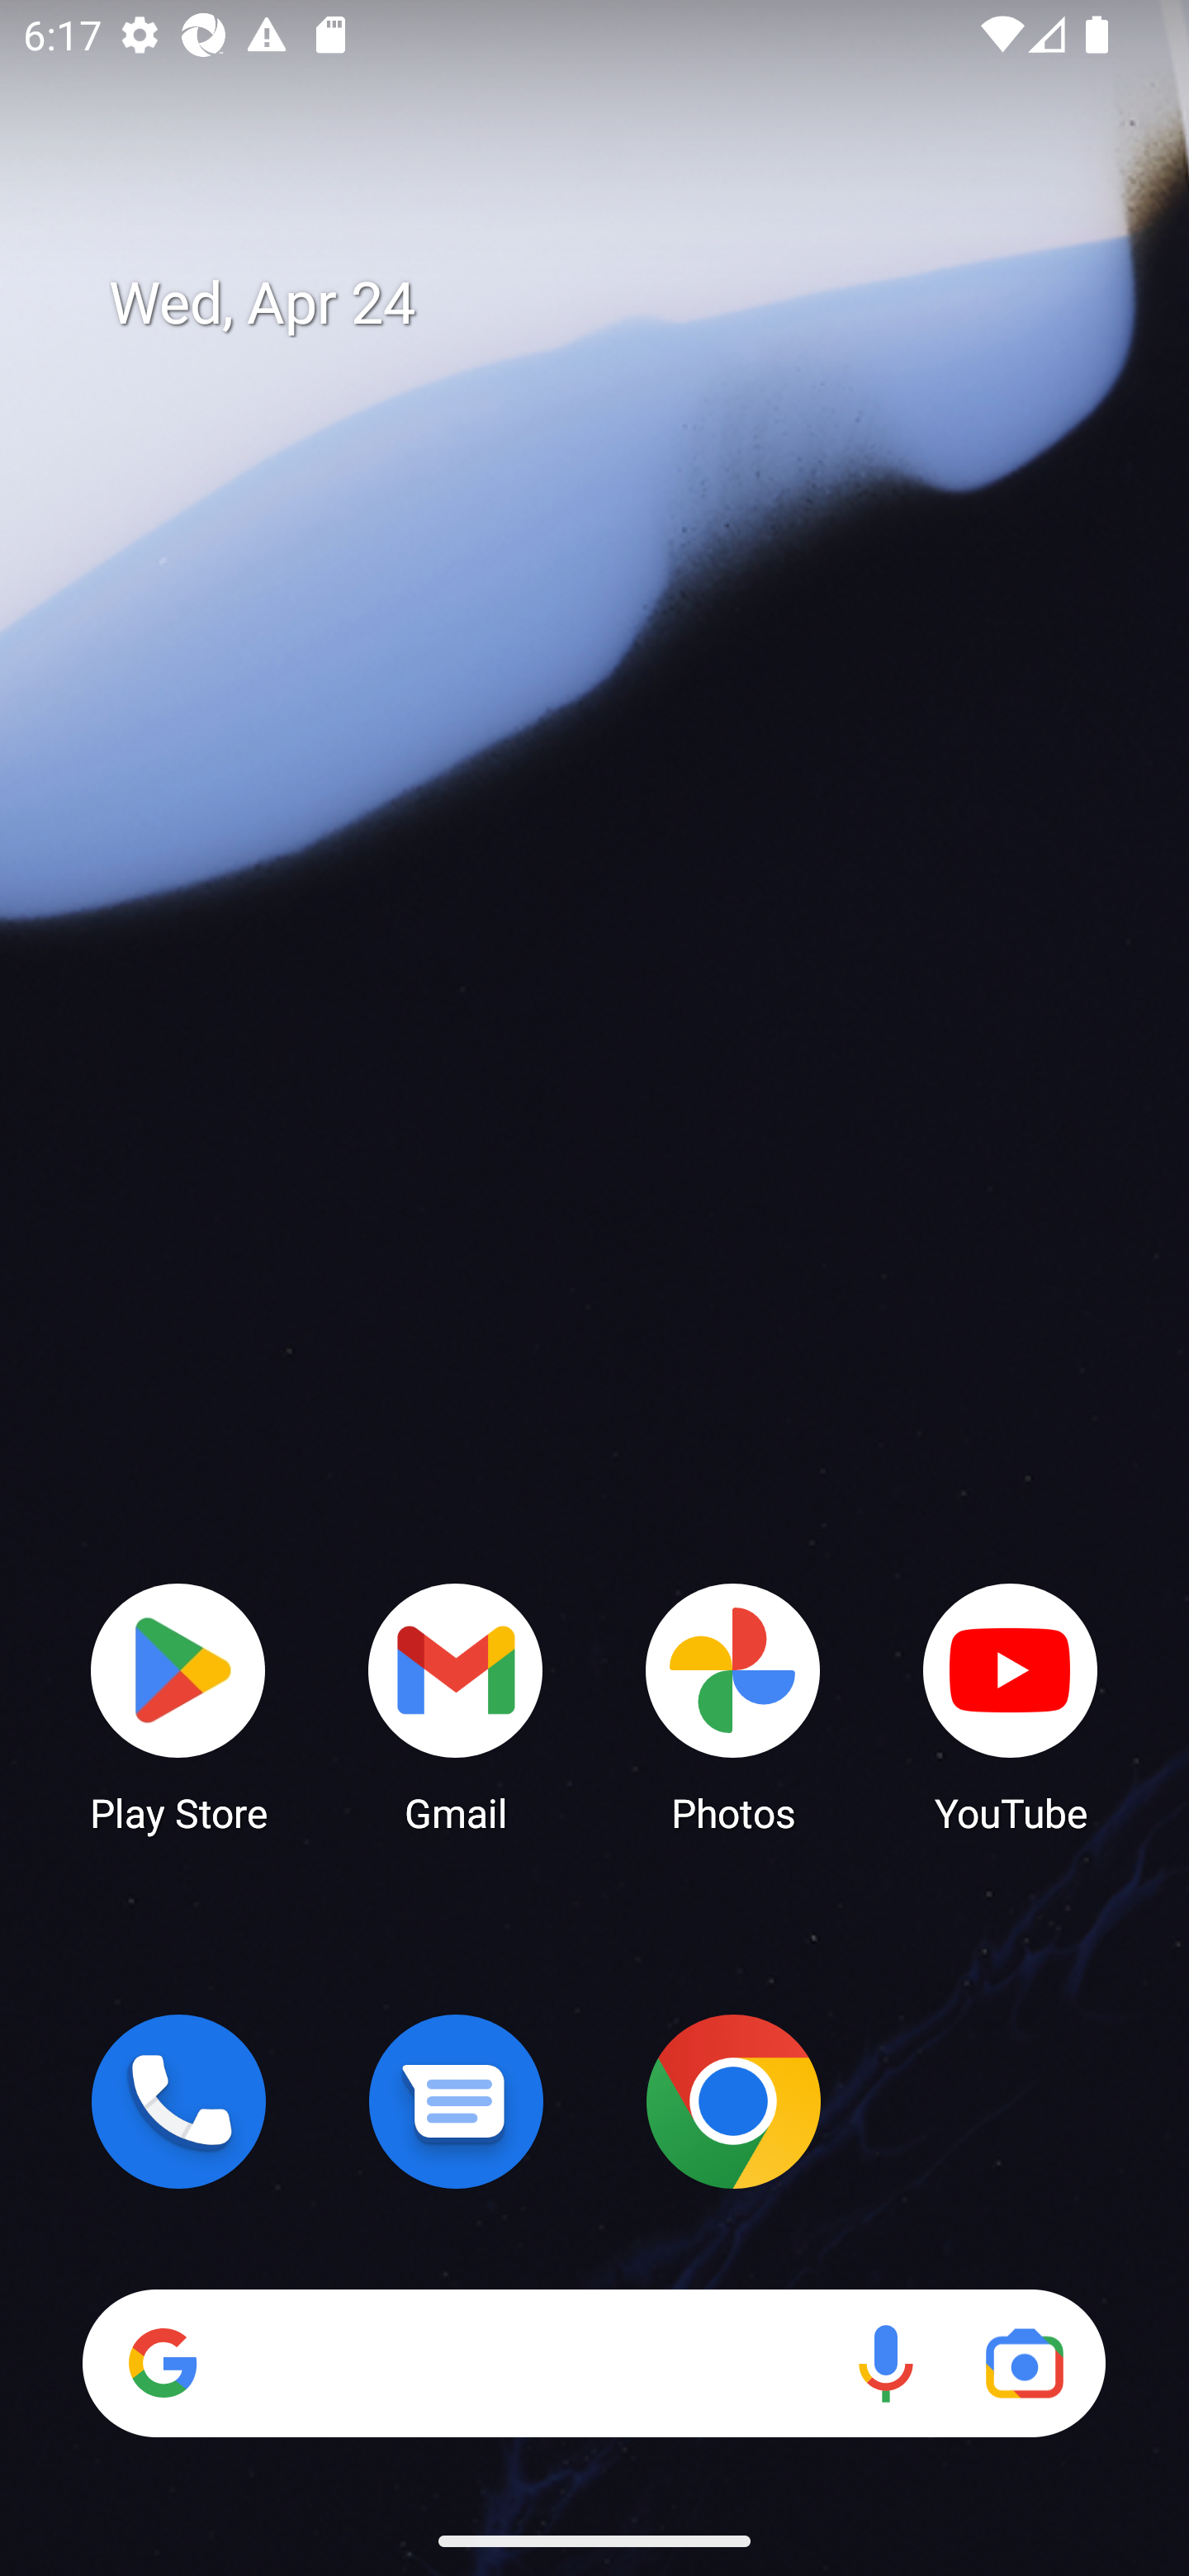 The height and width of the screenshot is (2576, 1189). What do you see at coordinates (594, 2363) in the screenshot?
I see `Search Voice search Google Lens` at bounding box center [594, 2363].